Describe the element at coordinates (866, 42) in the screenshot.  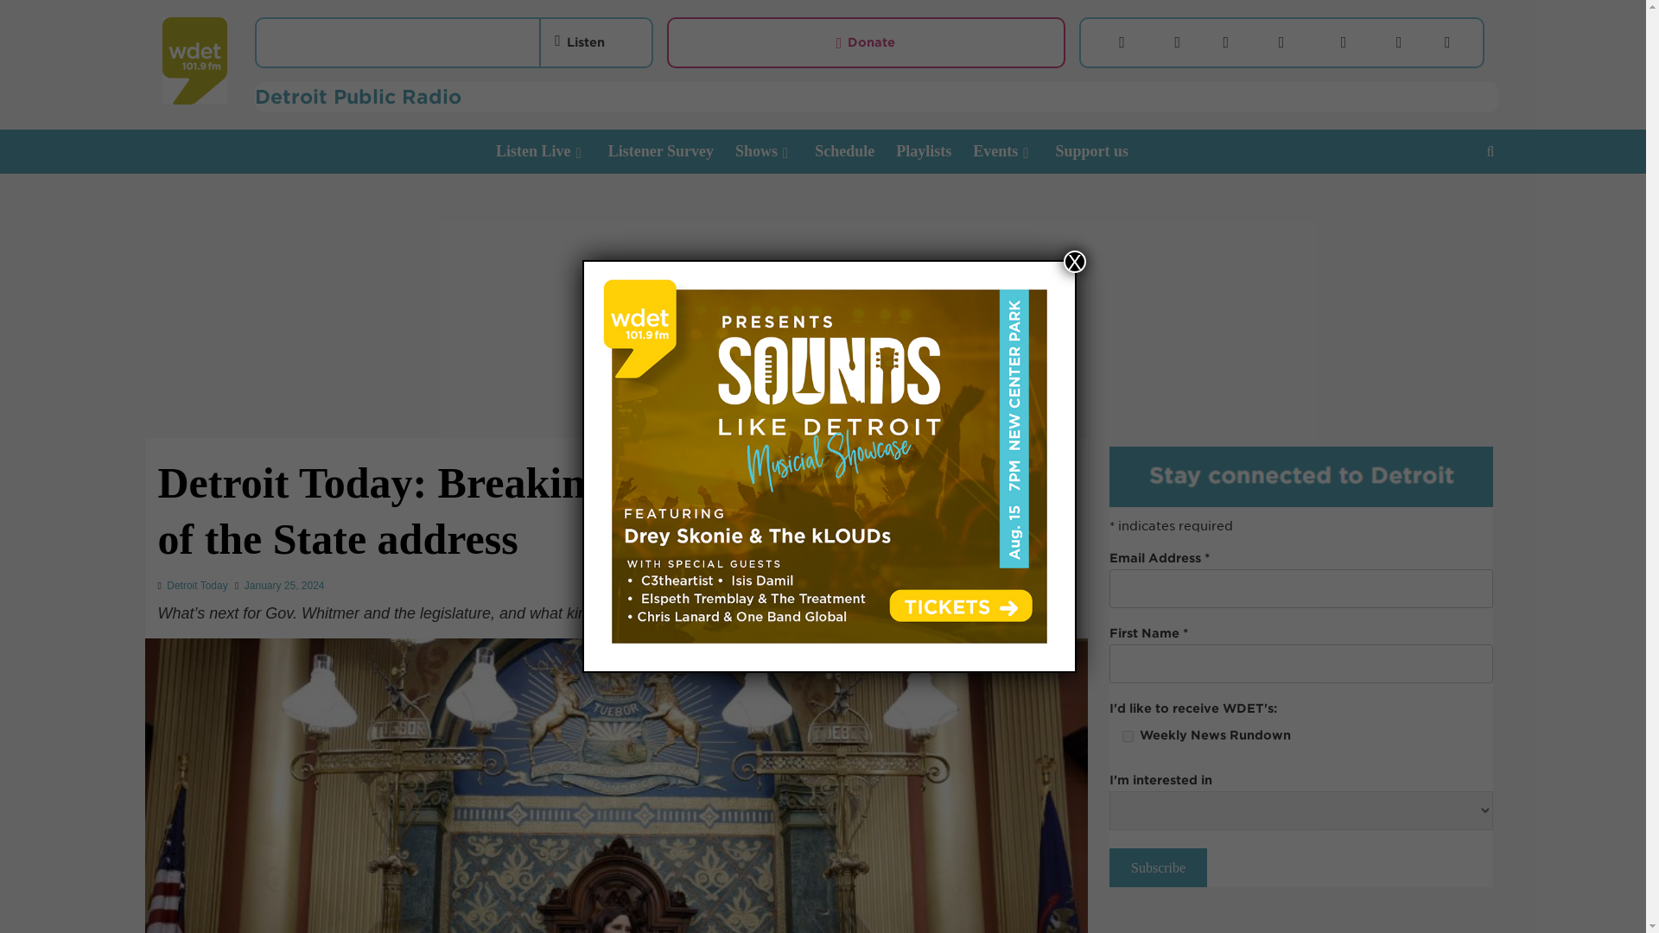
I see `Donate` at that location.